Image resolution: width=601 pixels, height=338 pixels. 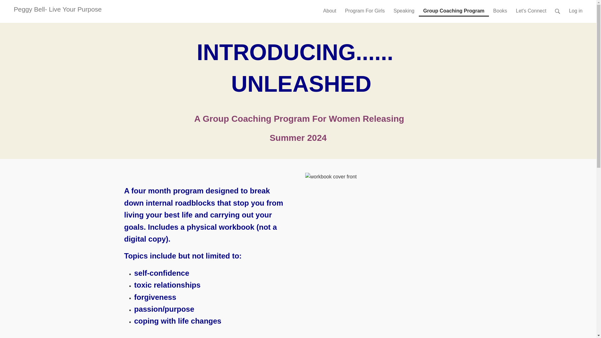 What do you see at coordinates (531, 8) in the screenshot?
I see `Let's Connect` at bounding box center [531, 8].